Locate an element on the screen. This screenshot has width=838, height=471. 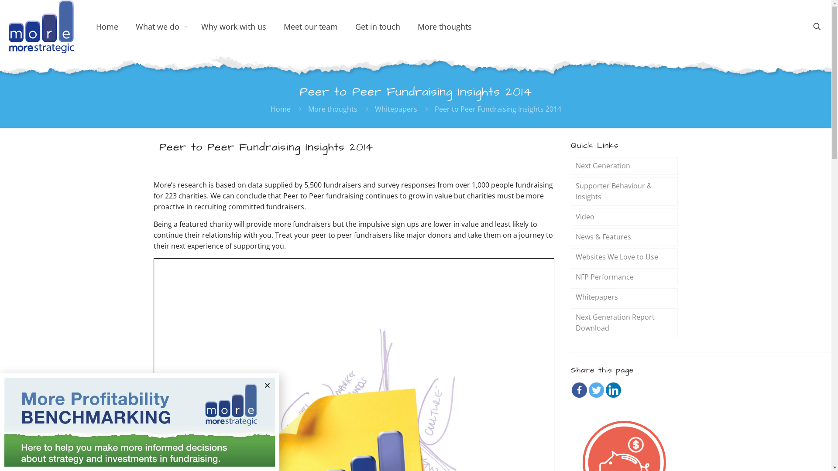
Video is located at coordinates (624, 217).